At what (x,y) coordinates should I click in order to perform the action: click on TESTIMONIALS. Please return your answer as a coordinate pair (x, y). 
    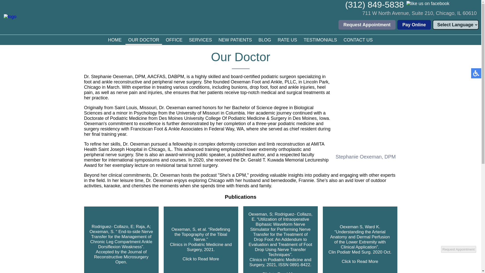
    Looking at the image, I should click on (320, 40).